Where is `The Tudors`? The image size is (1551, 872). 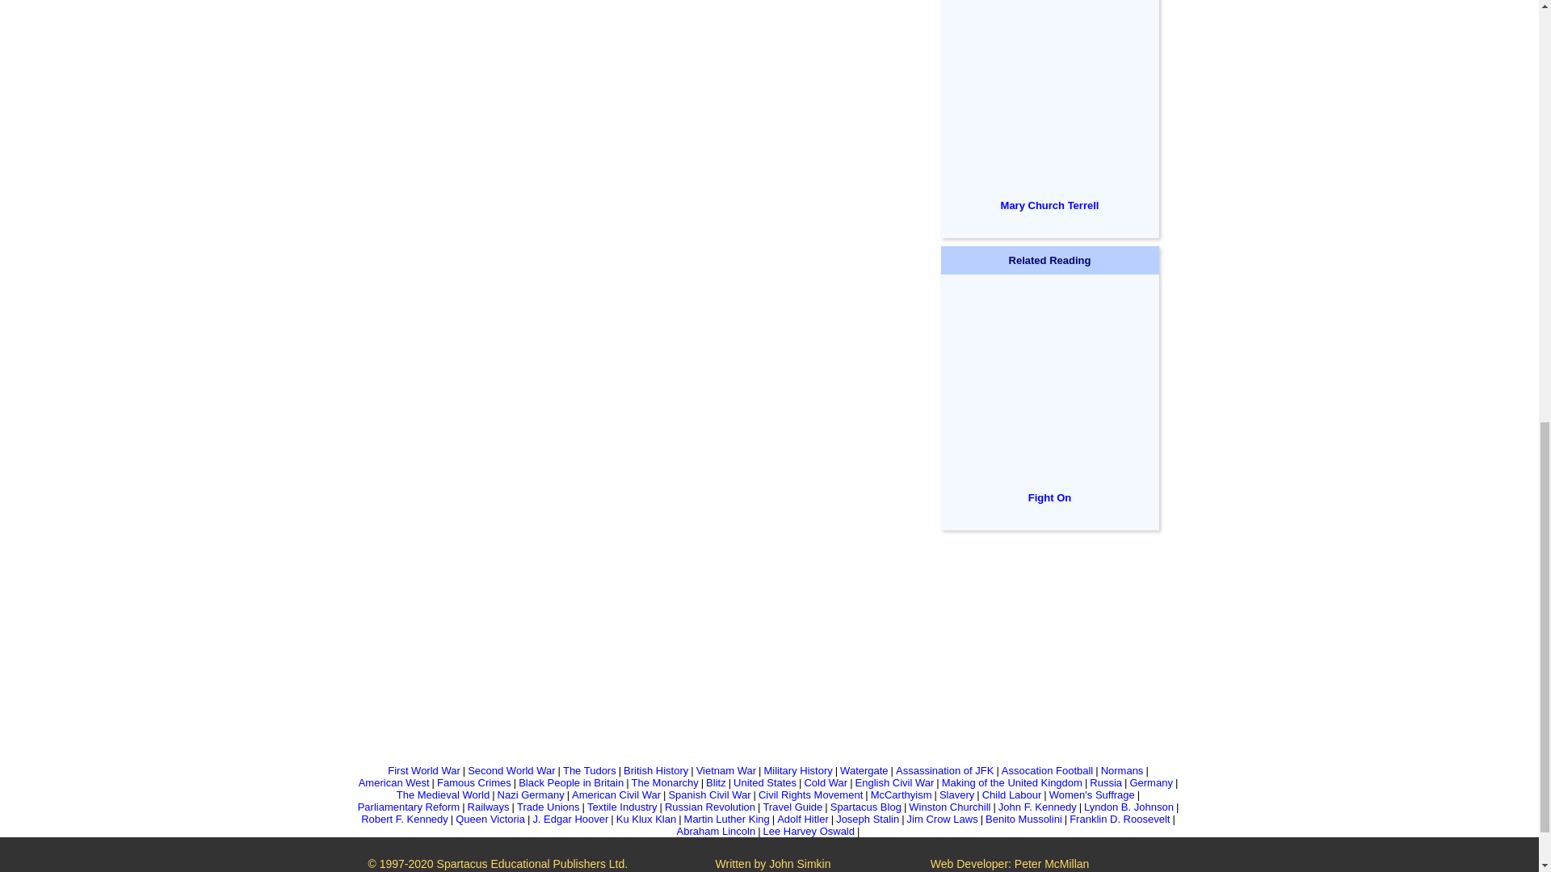 The Tudors is located at coordinates (589, 770).